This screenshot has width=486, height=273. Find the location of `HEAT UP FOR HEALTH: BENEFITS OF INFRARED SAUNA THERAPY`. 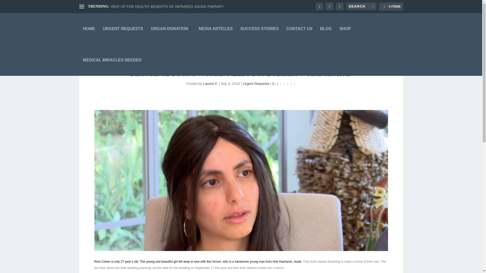

HEAT UP FOR HEALTH: BENEFITS OF INFRARED SAUNA THERAPY is located at coordinates (167, 7).